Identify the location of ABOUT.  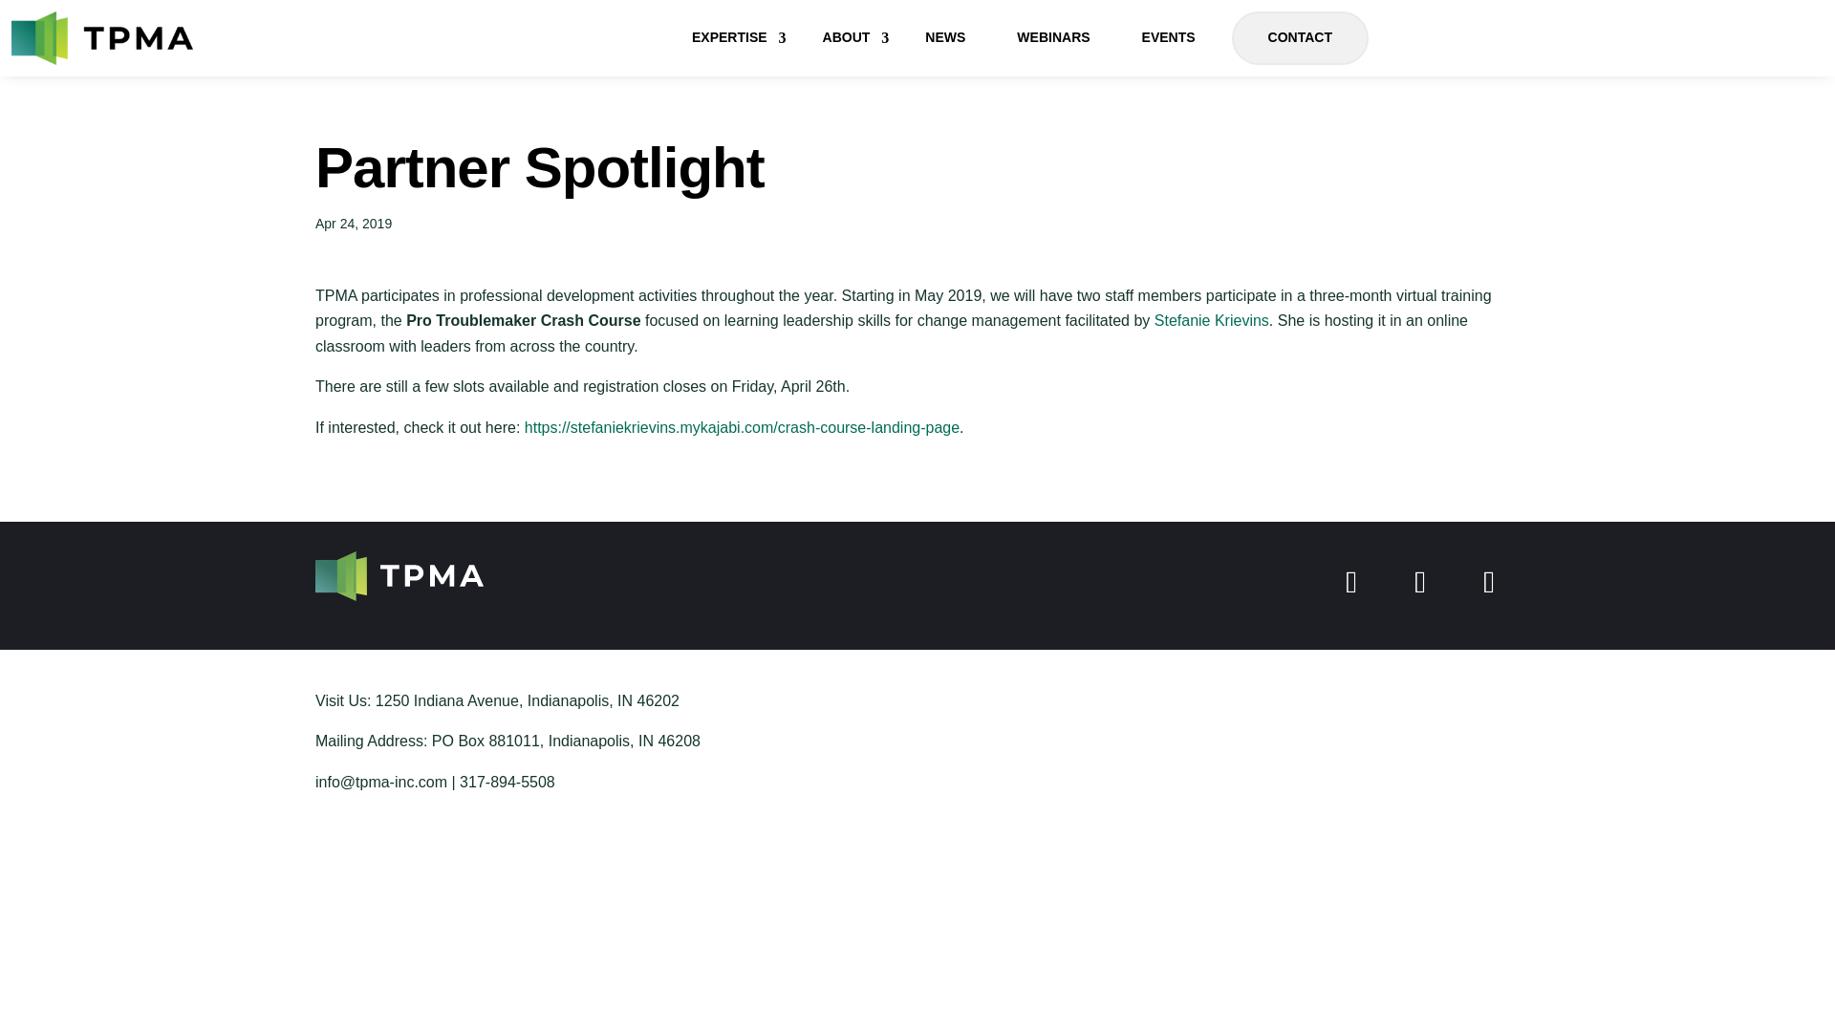
(849, 38).